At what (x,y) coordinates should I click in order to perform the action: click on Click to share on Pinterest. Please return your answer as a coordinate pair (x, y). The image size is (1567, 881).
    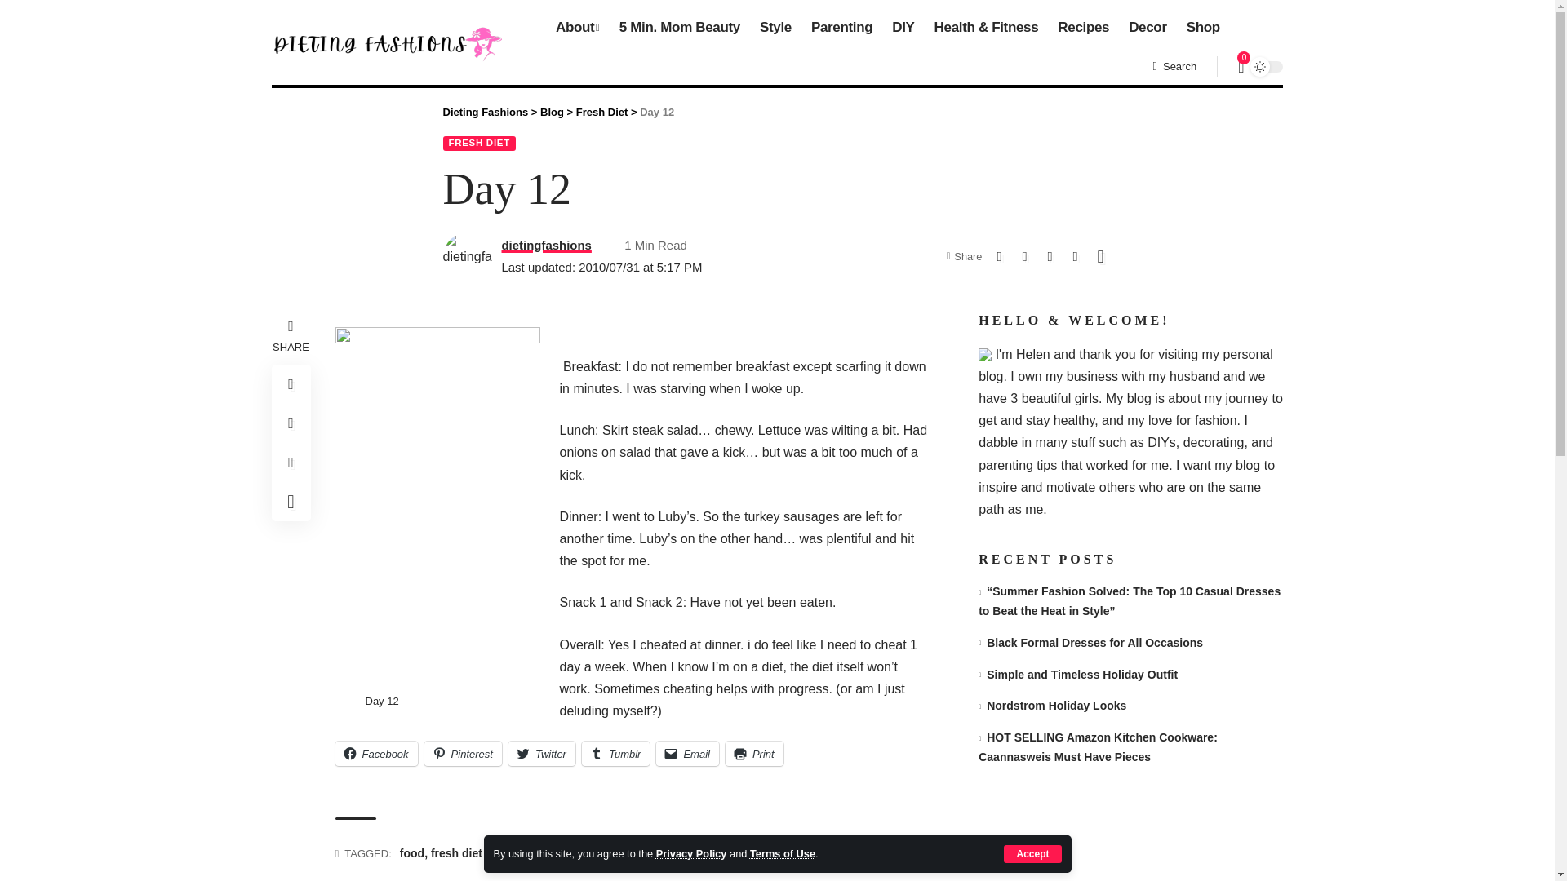
    Looking at the image, I should click on (463, 754).